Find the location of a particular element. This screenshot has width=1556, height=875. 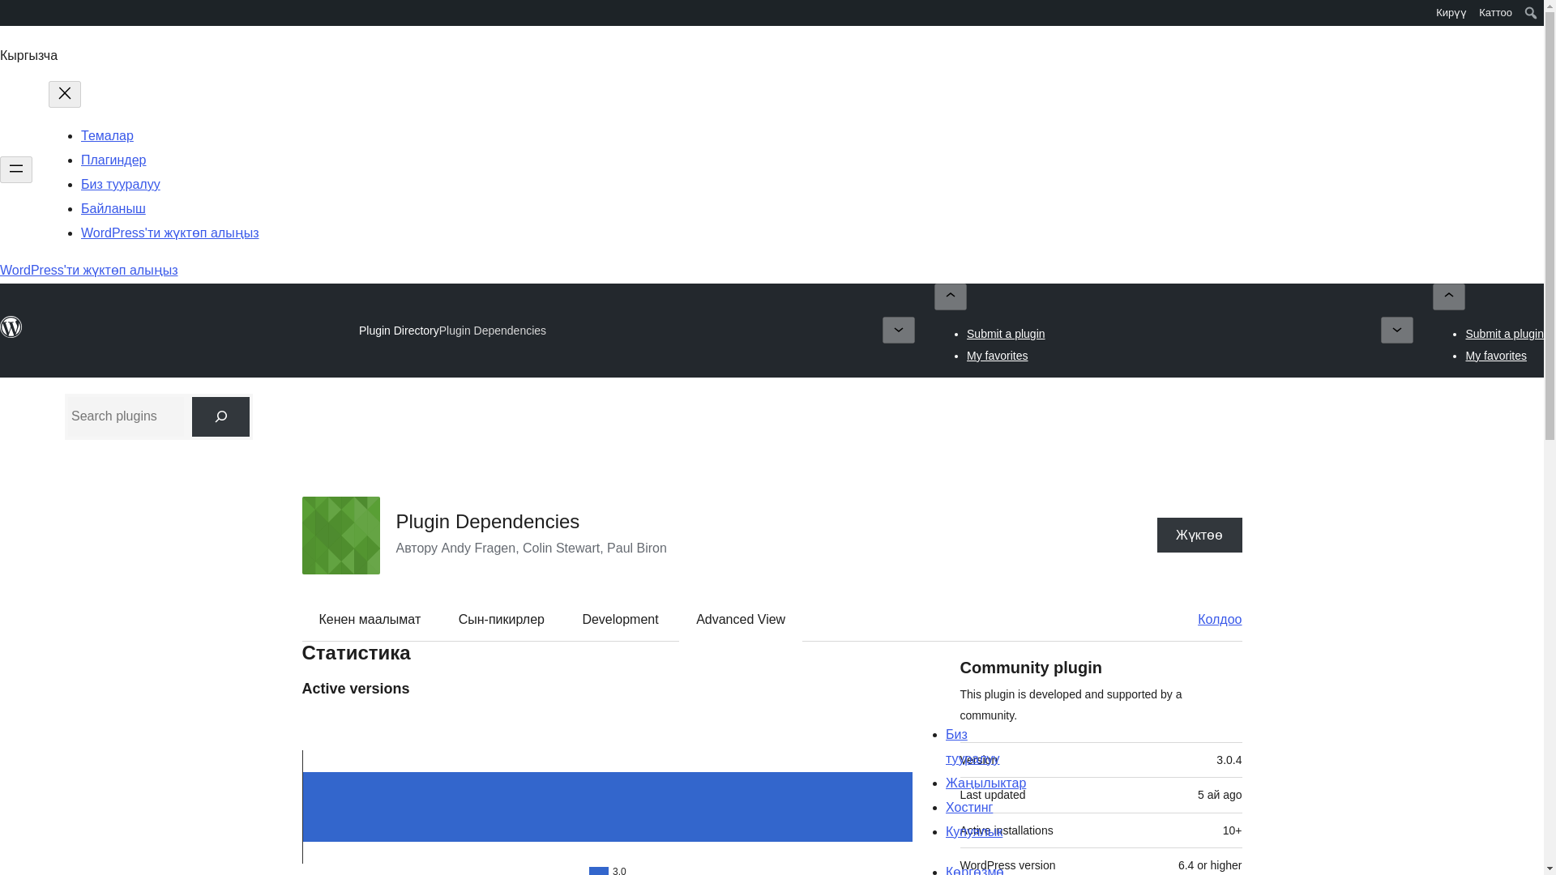

WordPress.org is located at coordinates (11, 335).